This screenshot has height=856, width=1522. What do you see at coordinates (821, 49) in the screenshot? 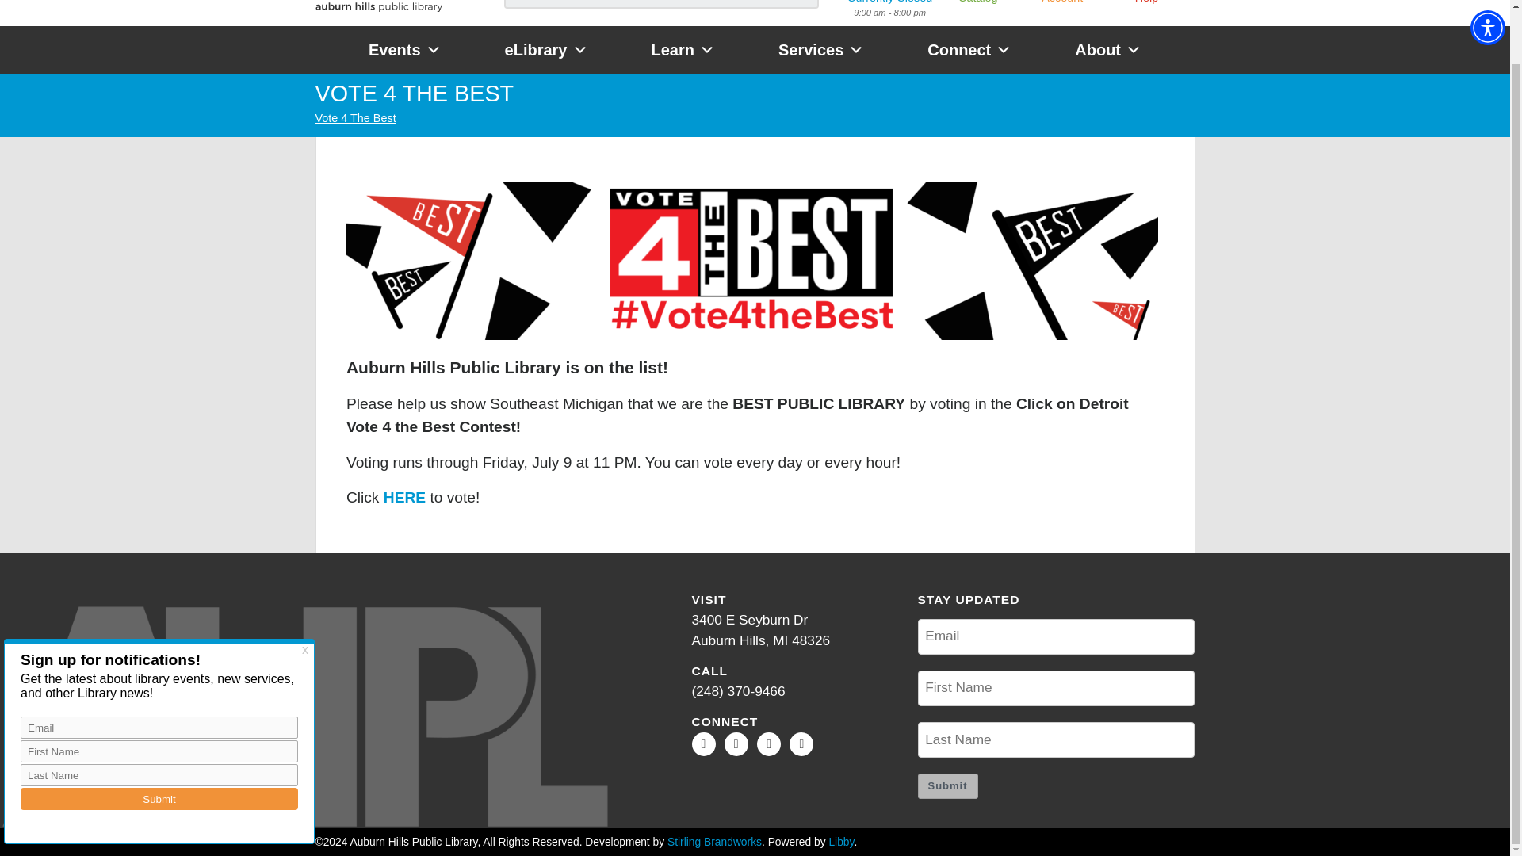
I see `Services` at bounding box center [821, 49].